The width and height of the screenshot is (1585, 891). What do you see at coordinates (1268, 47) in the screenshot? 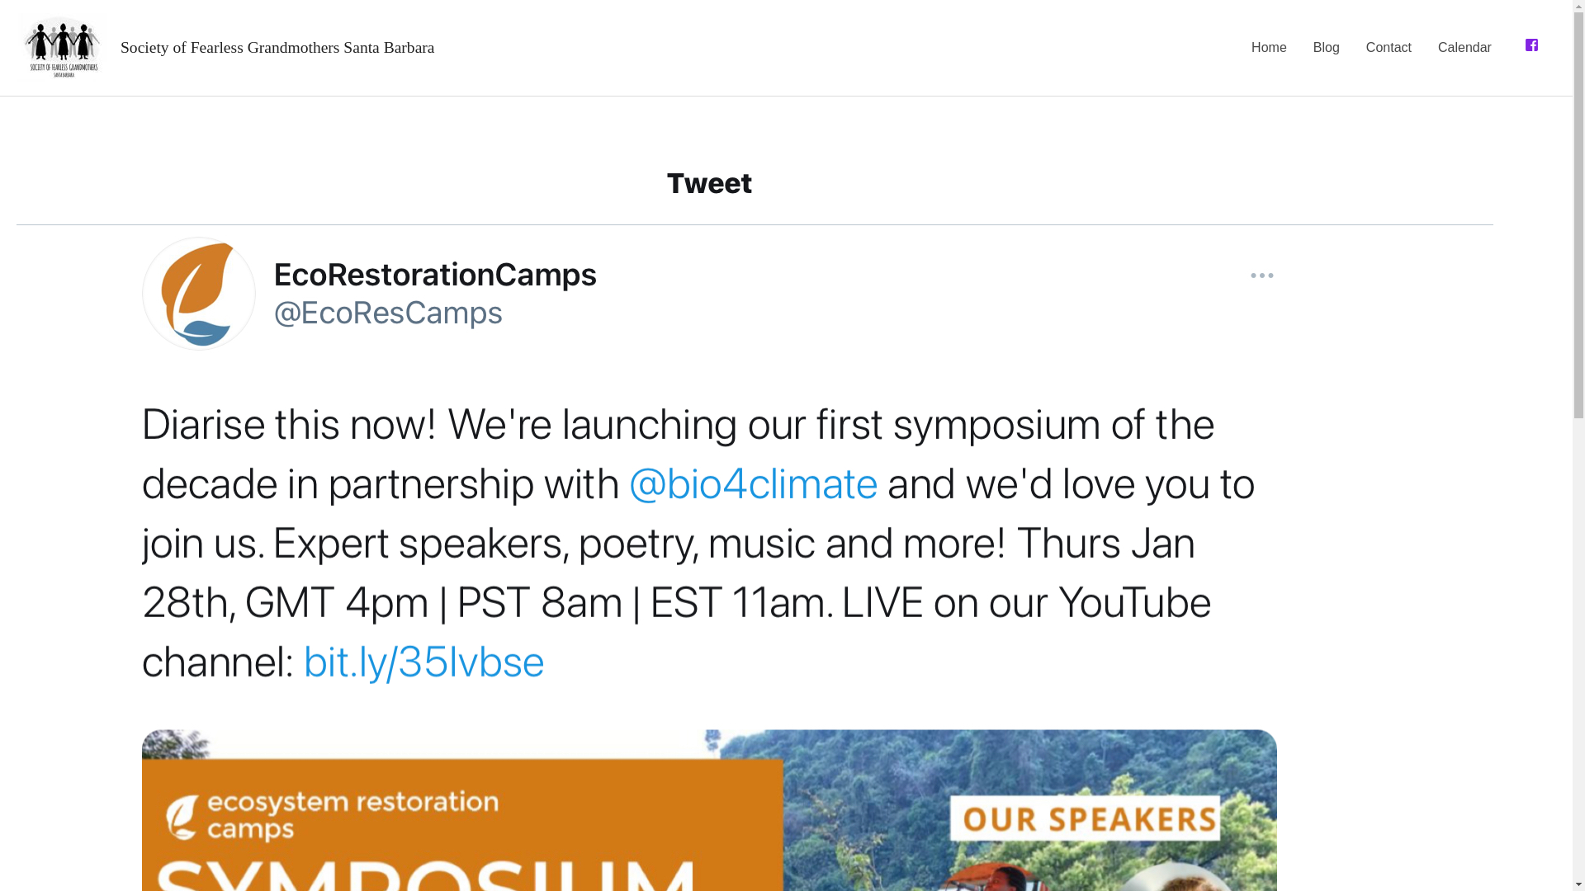
I see `Home` at bounding box center [1268, 47].